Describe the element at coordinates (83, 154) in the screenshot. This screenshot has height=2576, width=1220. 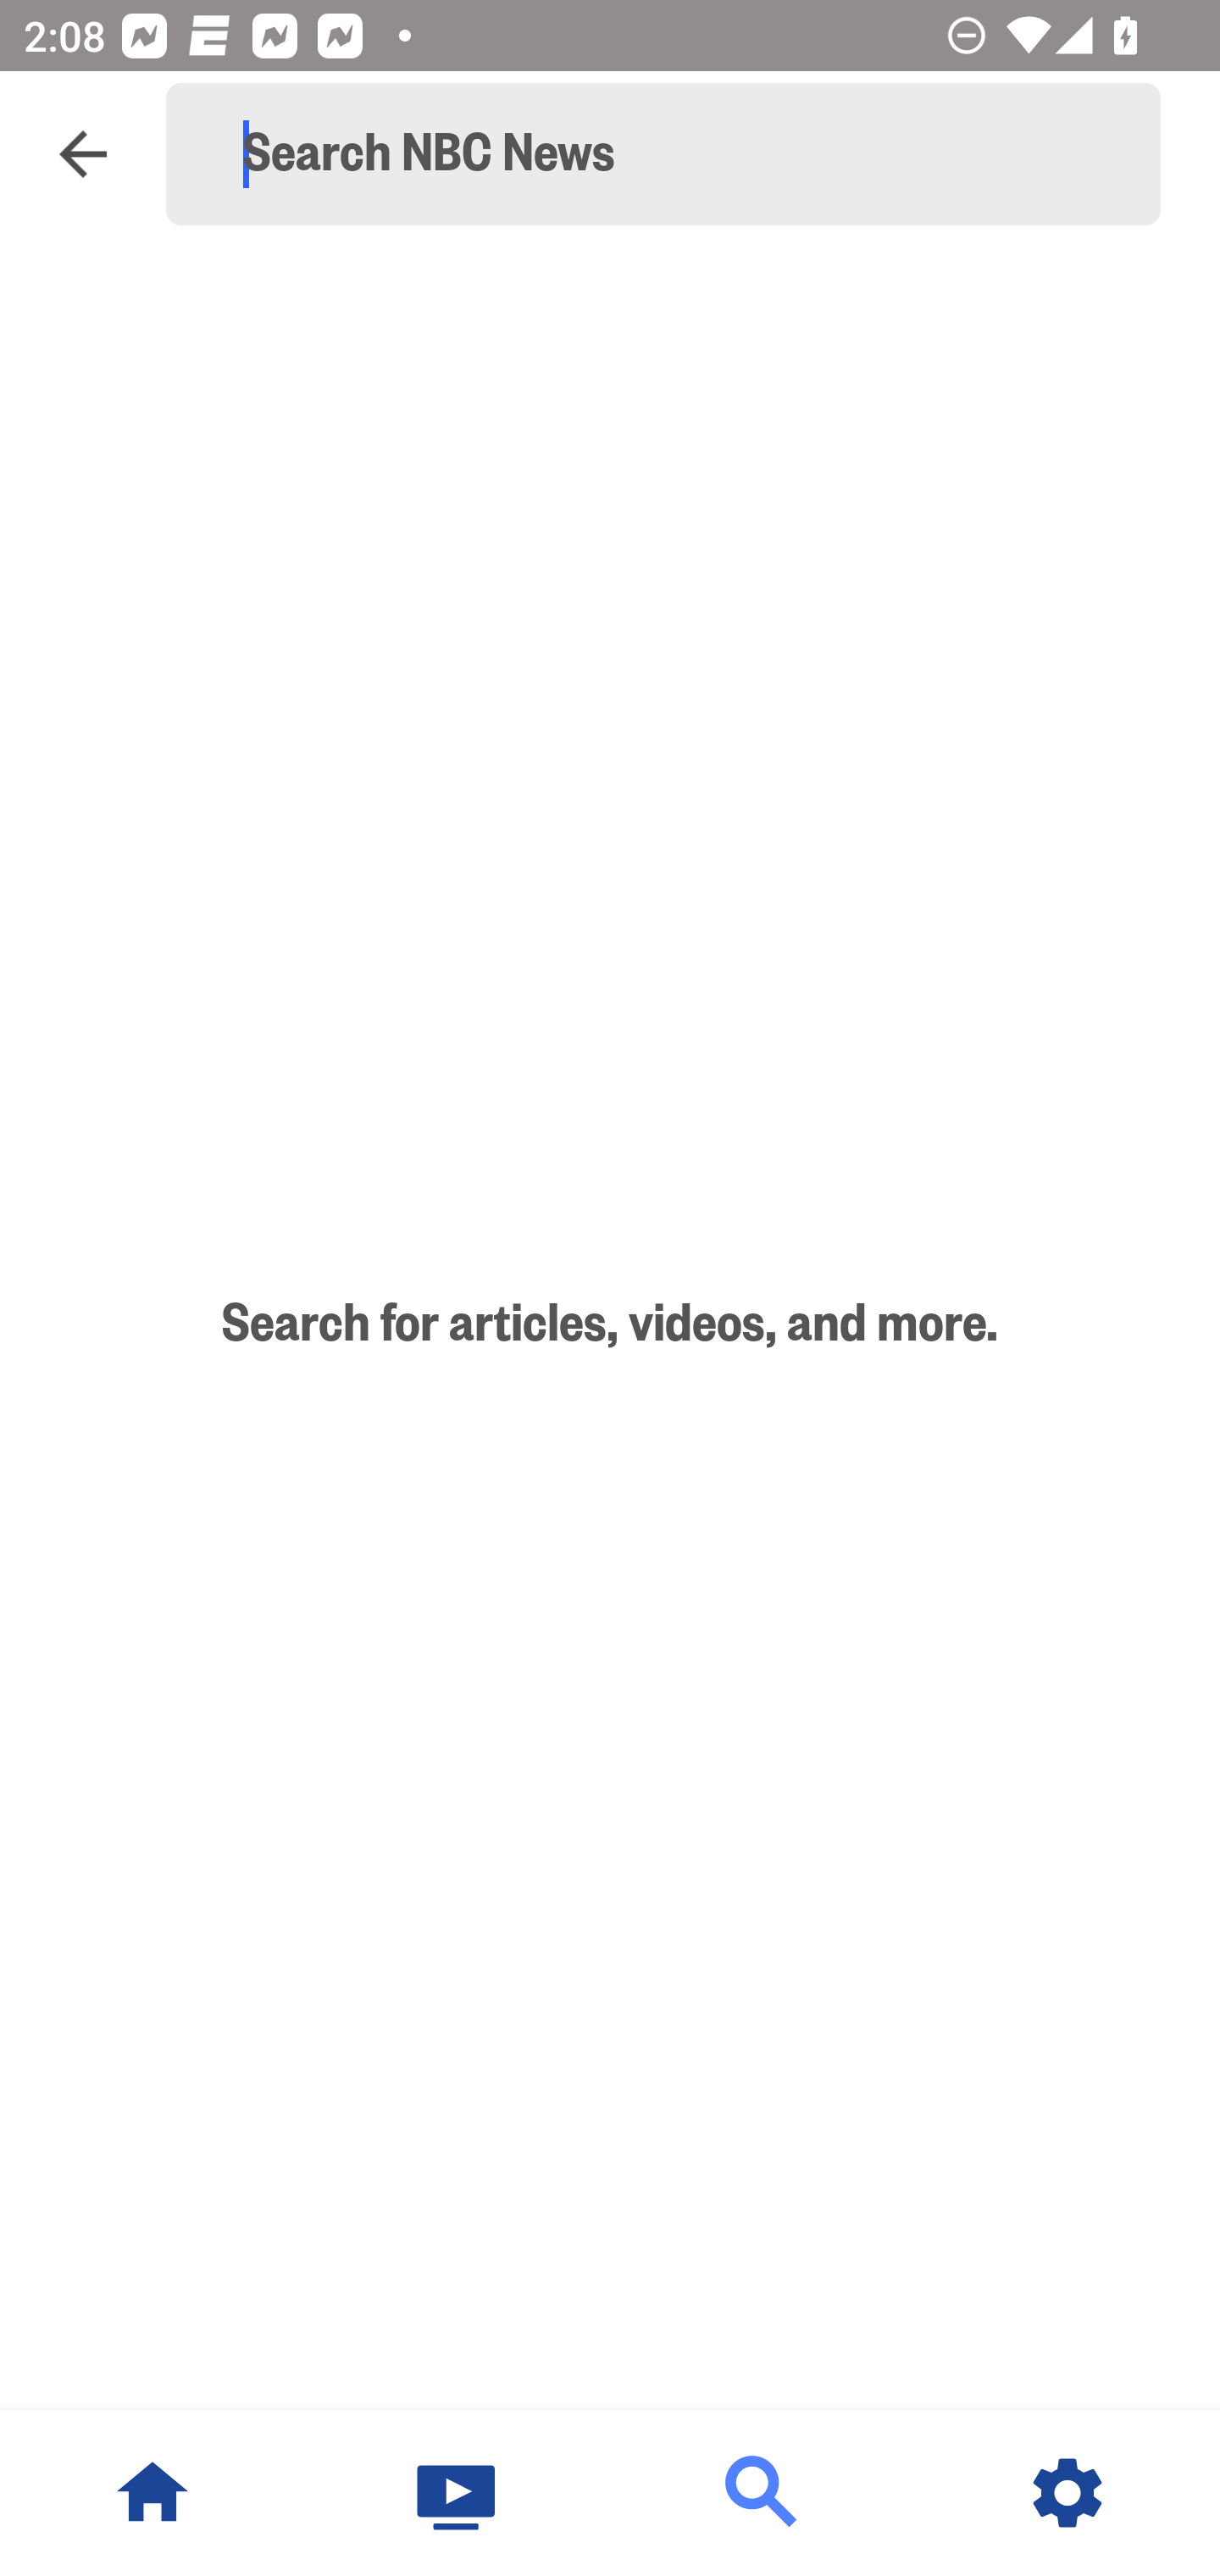
I see `Navigate up` at that location.